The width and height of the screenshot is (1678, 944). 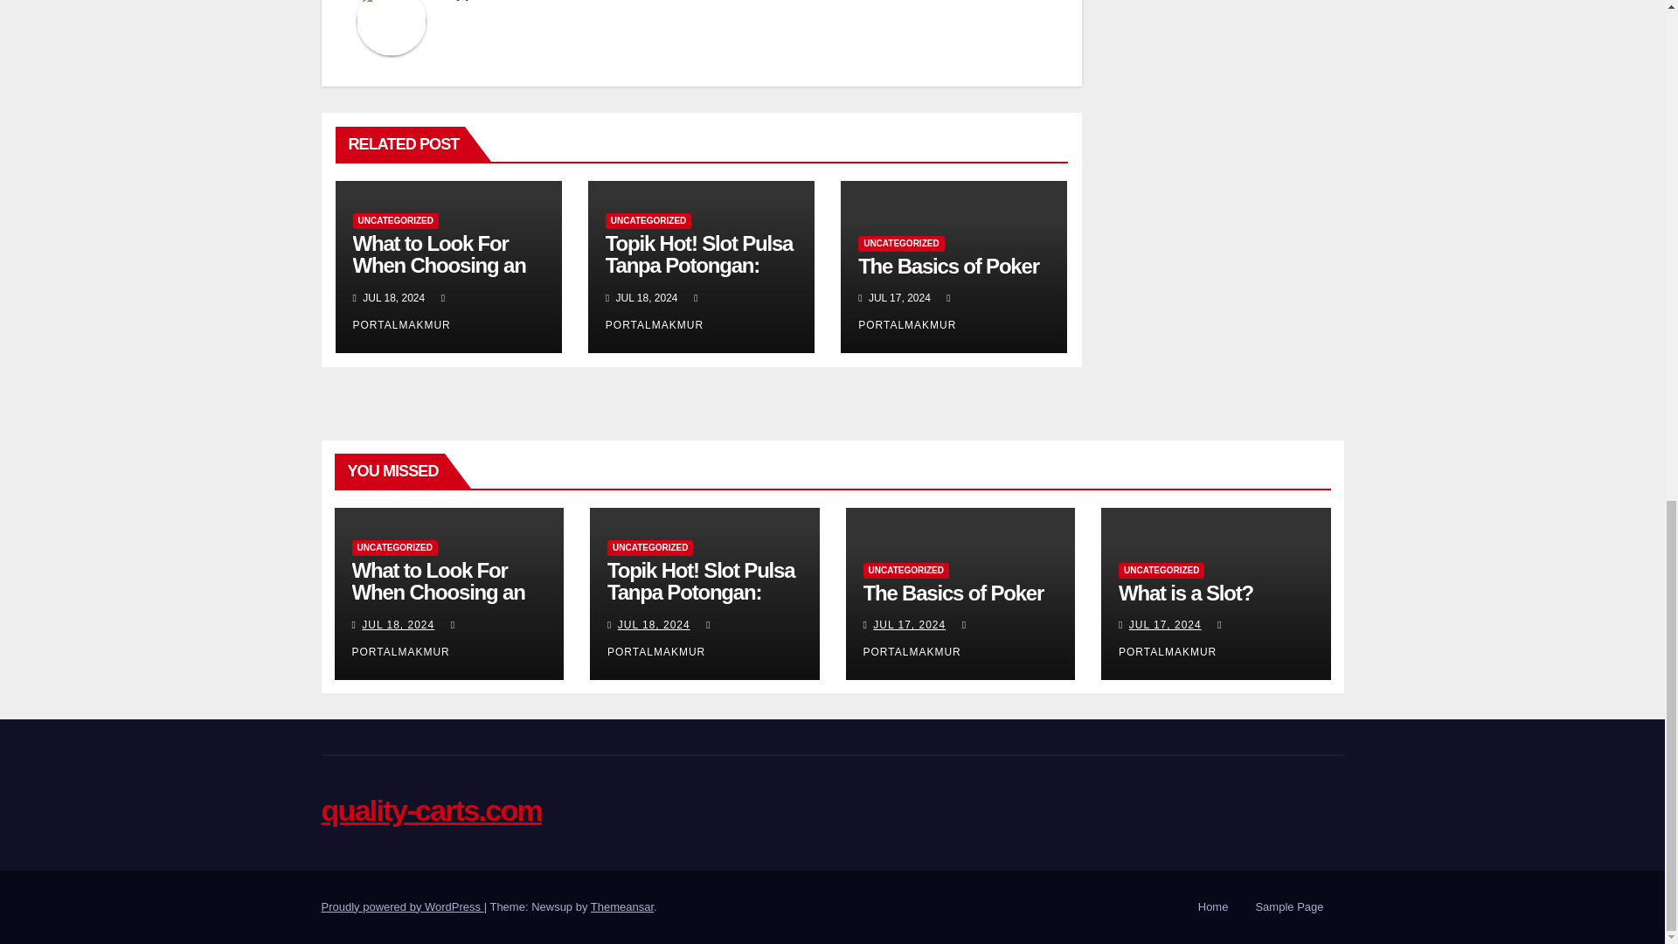 I want to click on portalmakmur, so click(x=502, y=0).